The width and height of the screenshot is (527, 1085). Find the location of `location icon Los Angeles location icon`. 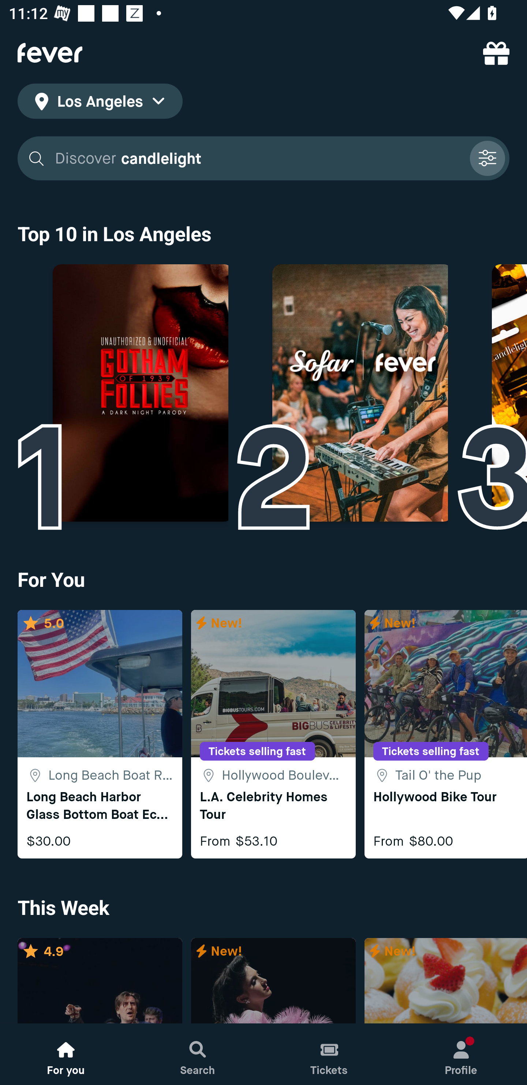

location icon Los Angeles location icon is located at coordinates (100, 103).